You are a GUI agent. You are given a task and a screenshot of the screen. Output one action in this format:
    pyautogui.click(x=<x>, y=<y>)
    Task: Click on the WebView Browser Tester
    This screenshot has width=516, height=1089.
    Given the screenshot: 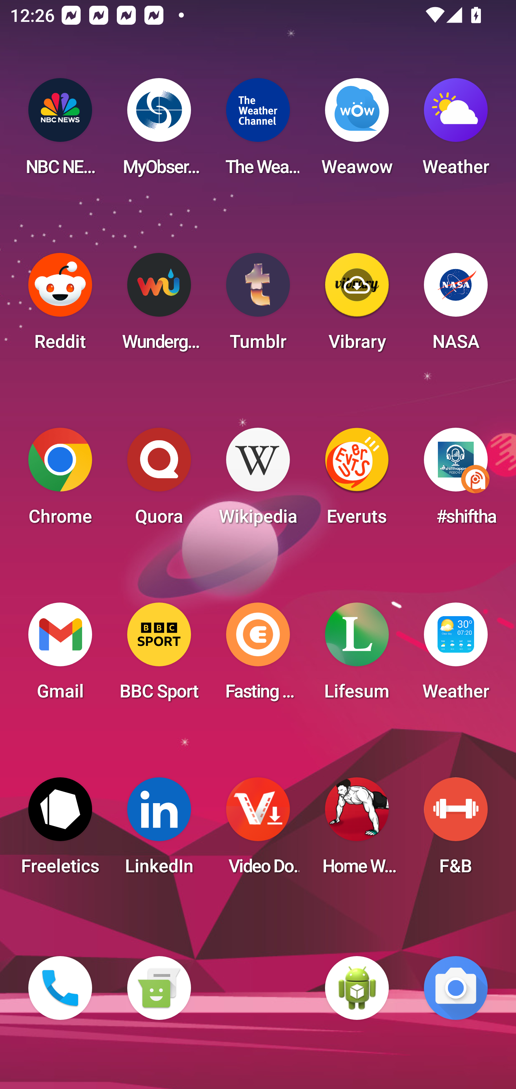 What is the action you would take?
    pyautogui.click(x=357, y=988)
    